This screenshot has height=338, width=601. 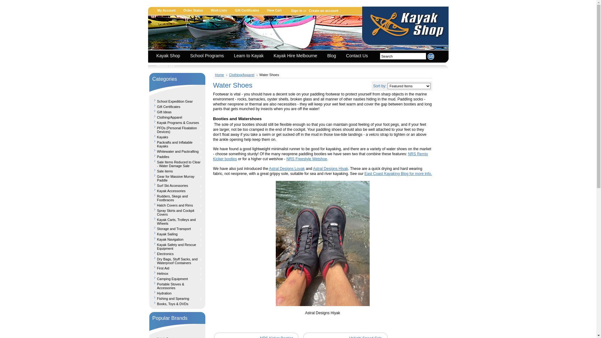 I want to click on Astral Designs Loyak, so click(x=287, y=169).